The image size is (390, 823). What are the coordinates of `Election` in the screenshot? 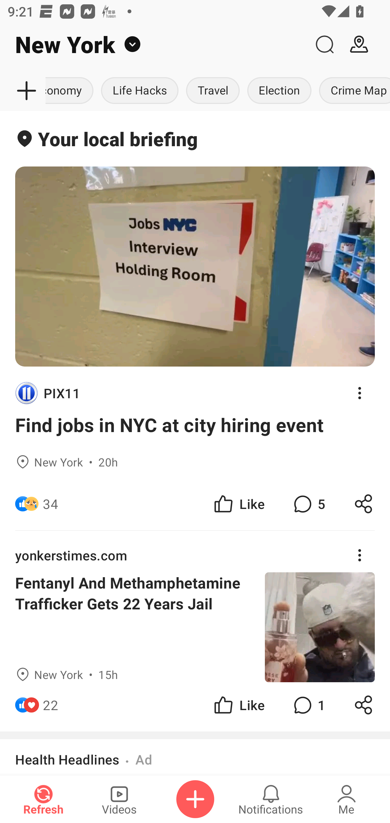 It's located at (279, 91).